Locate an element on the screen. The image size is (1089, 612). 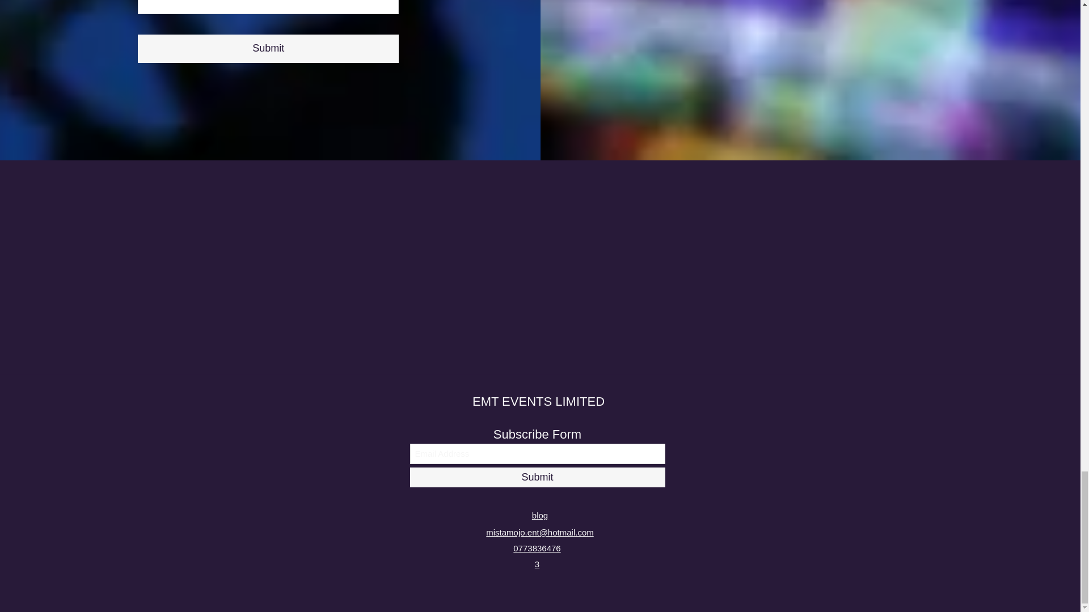
Submit is located at coordinates (268, 48).